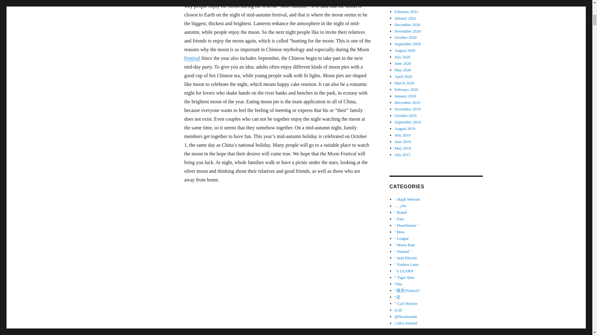 This screenshot has height=335, width=597. I want to click on June 2020, so click(403, 63).